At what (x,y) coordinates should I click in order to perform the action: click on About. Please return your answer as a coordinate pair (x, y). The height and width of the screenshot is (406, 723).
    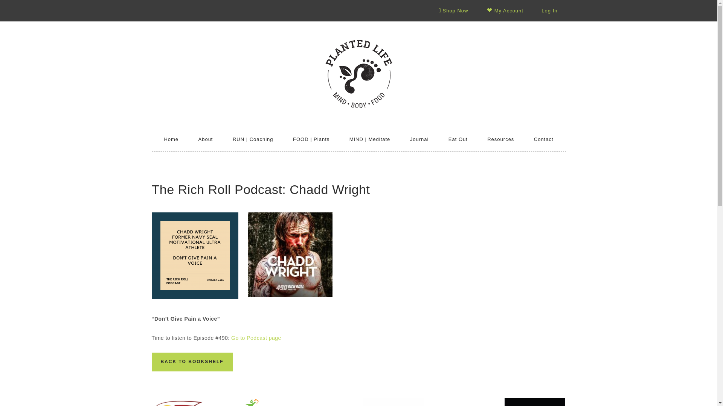
    Looking at the image, I should click on (206, 139).